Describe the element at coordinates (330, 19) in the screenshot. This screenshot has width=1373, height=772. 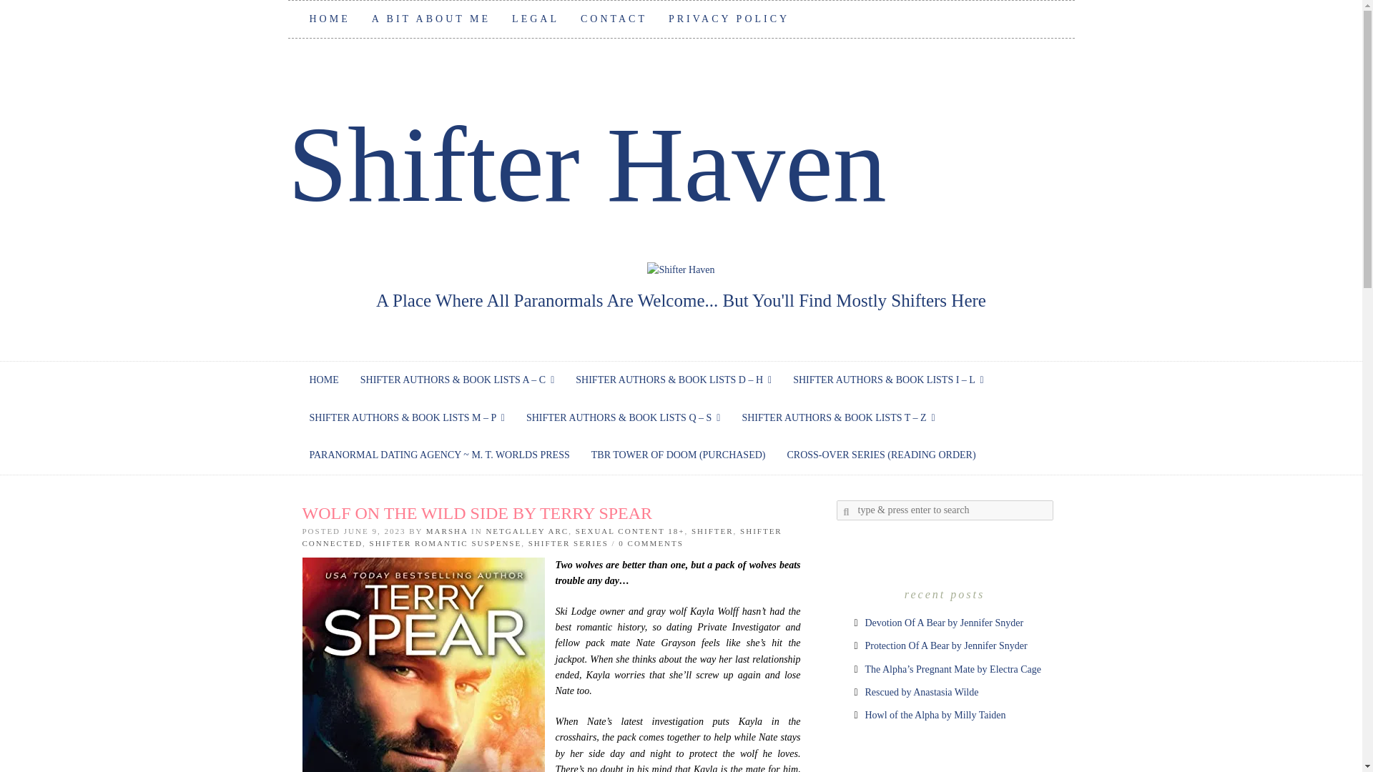
I see `HOME` at that location.